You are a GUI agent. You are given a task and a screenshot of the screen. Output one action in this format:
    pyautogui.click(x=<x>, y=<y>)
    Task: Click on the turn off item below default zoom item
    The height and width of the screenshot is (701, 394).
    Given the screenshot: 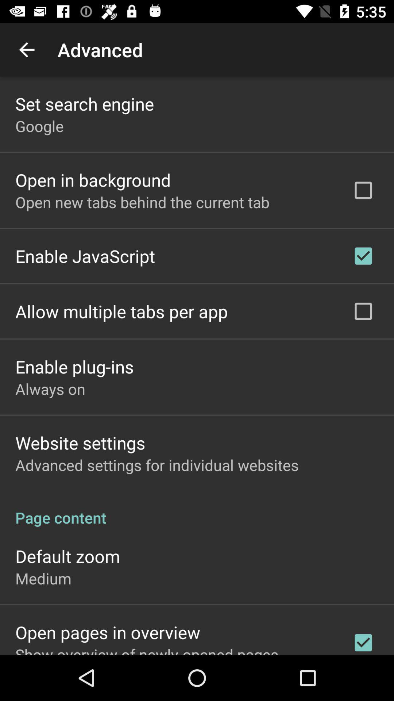 What is the action you would take?
    pyautogui.click(x=43, y=578)
    